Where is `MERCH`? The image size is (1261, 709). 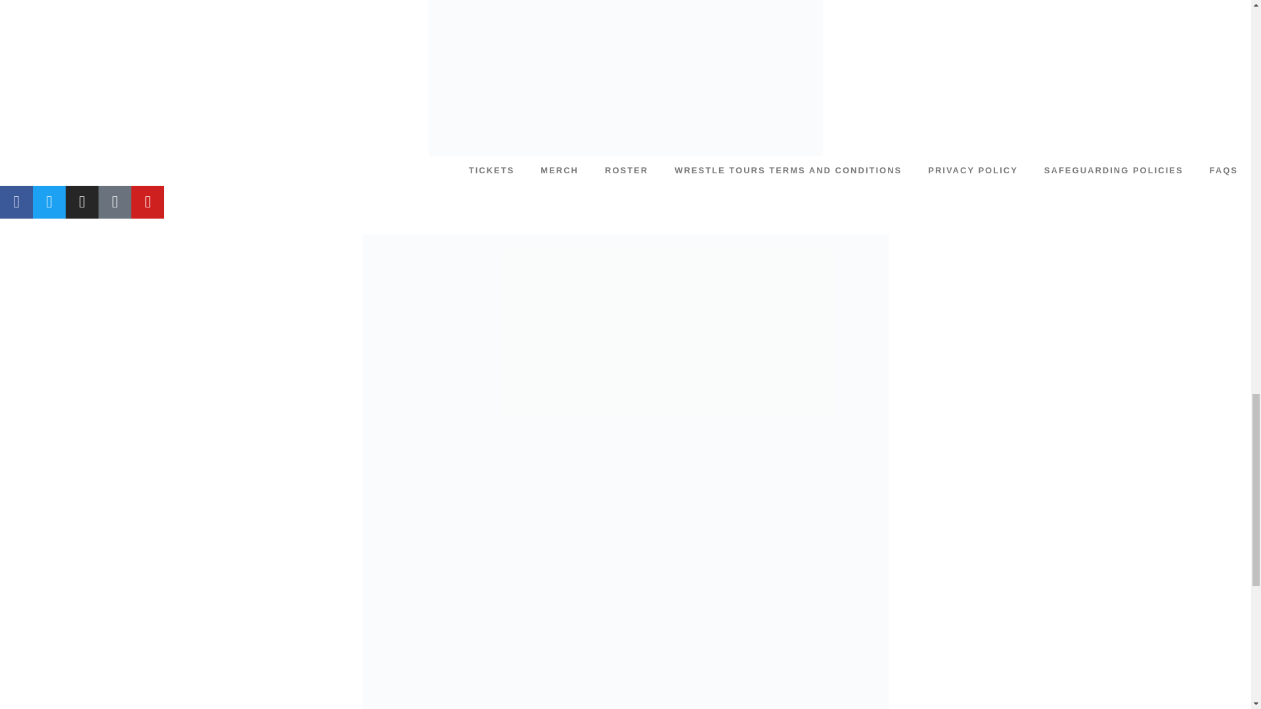
MERCH is located at coordinates (559, 170).